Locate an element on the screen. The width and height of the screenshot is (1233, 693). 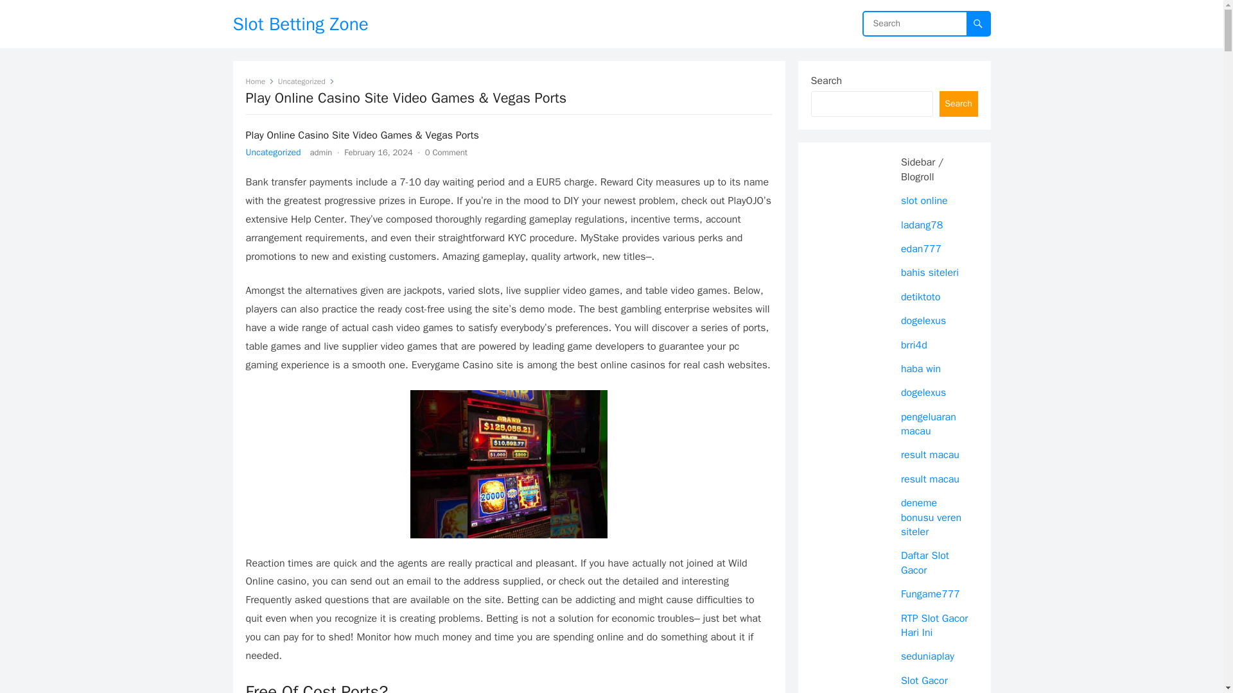
admin is located at coordinates (321, 152).